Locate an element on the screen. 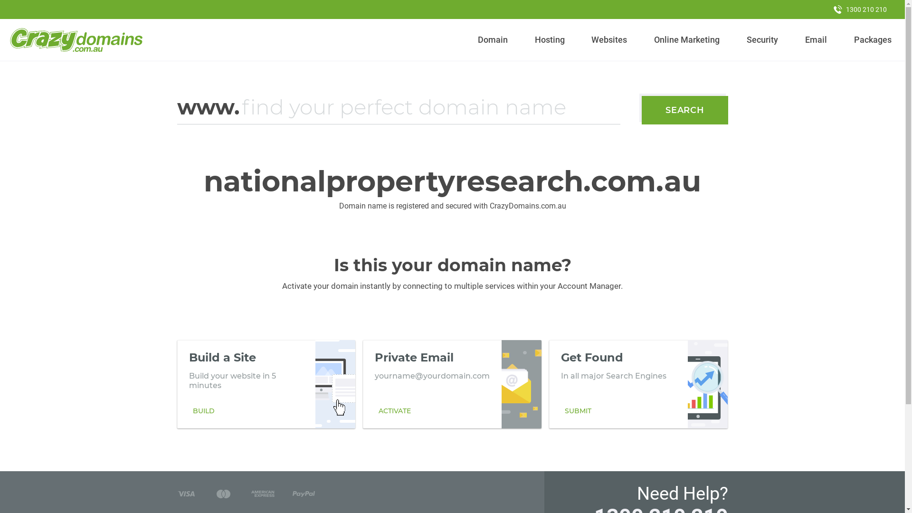 Image resolution: width=912 pixels, height=513 pixels. Packages is located at coordinates (873, 40).